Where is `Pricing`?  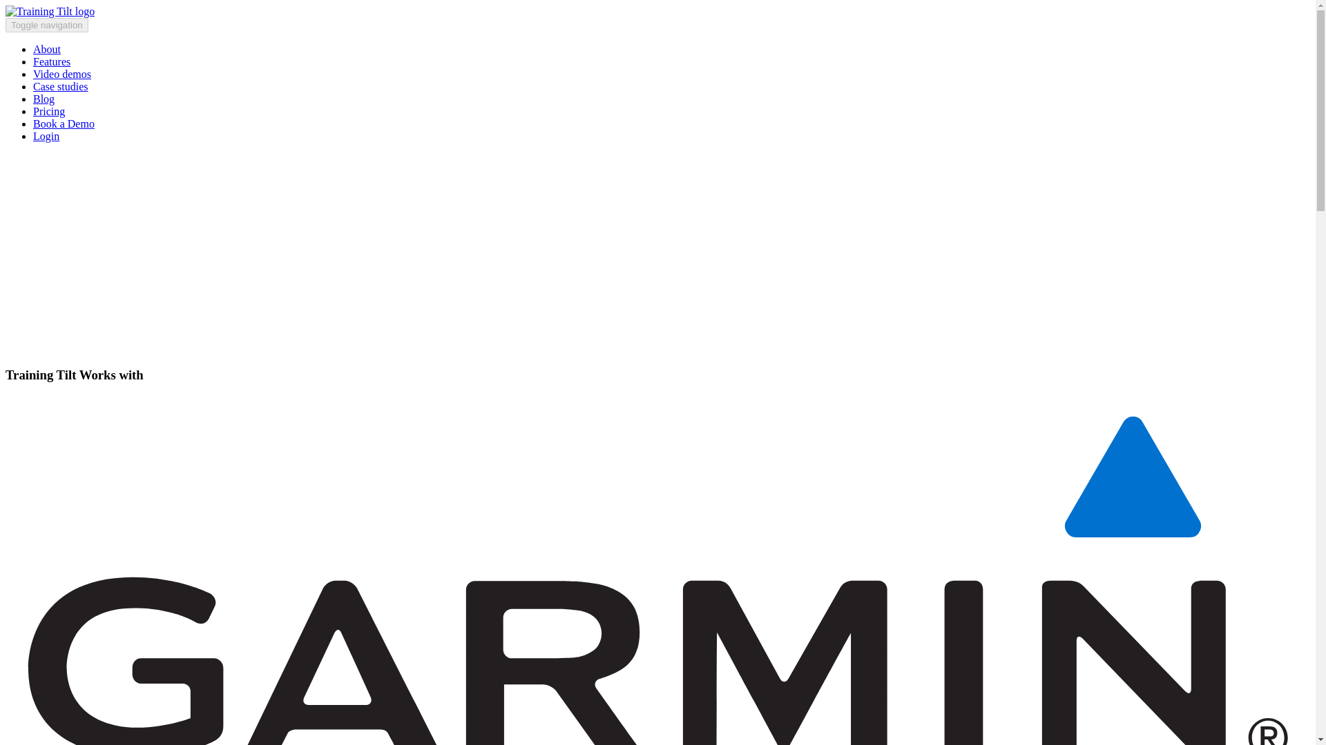 Pricing is located at coordinates (49, 111).